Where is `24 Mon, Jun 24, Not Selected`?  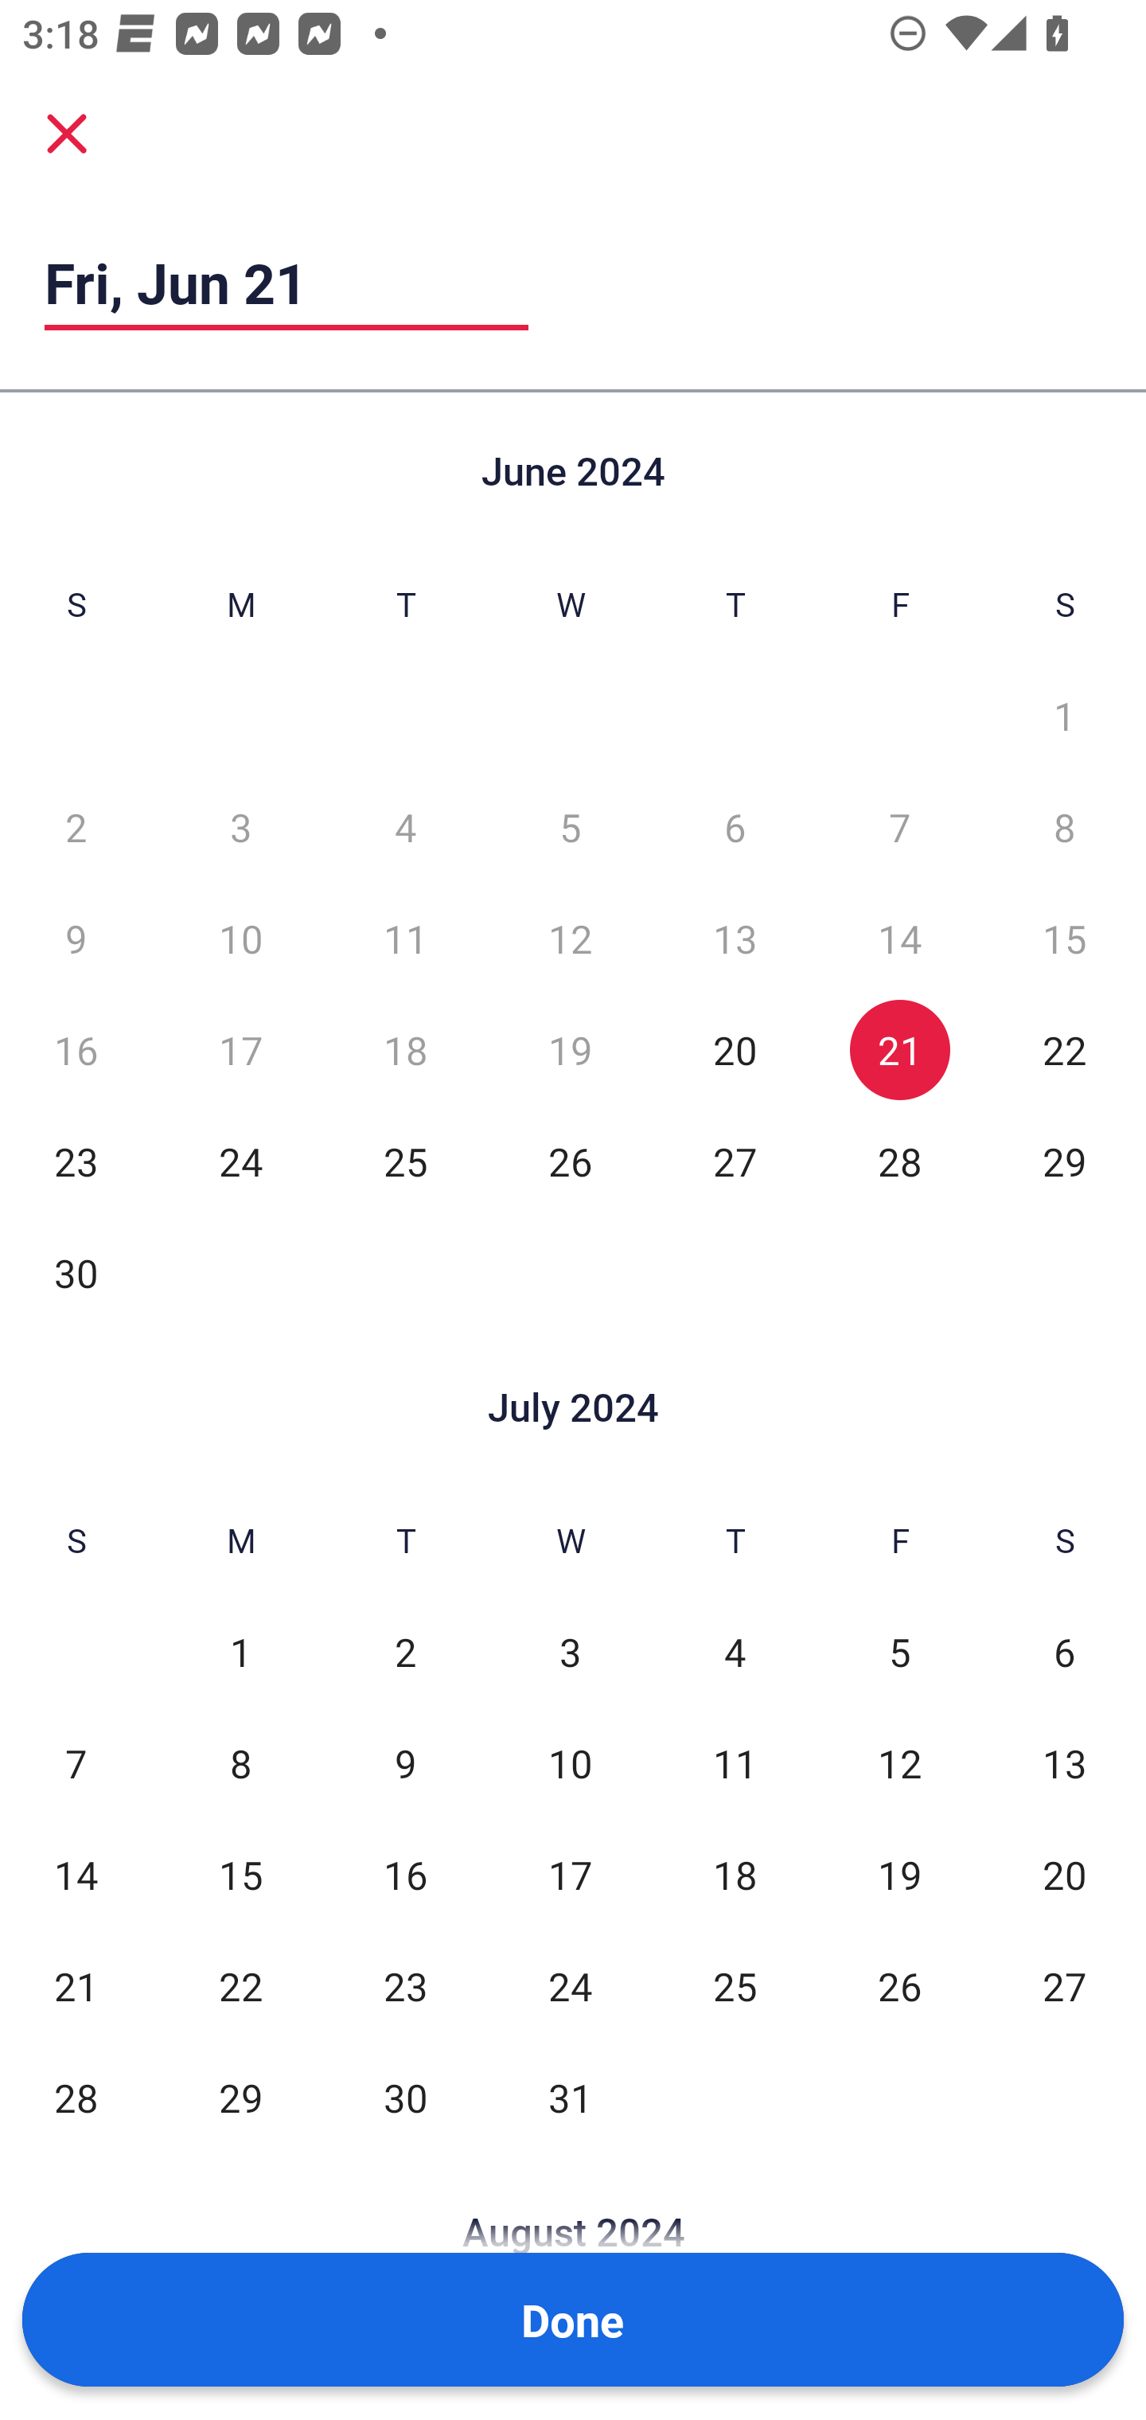
24 Mon, Jun 24, Not Selected is located at coordinates (240, 1161).